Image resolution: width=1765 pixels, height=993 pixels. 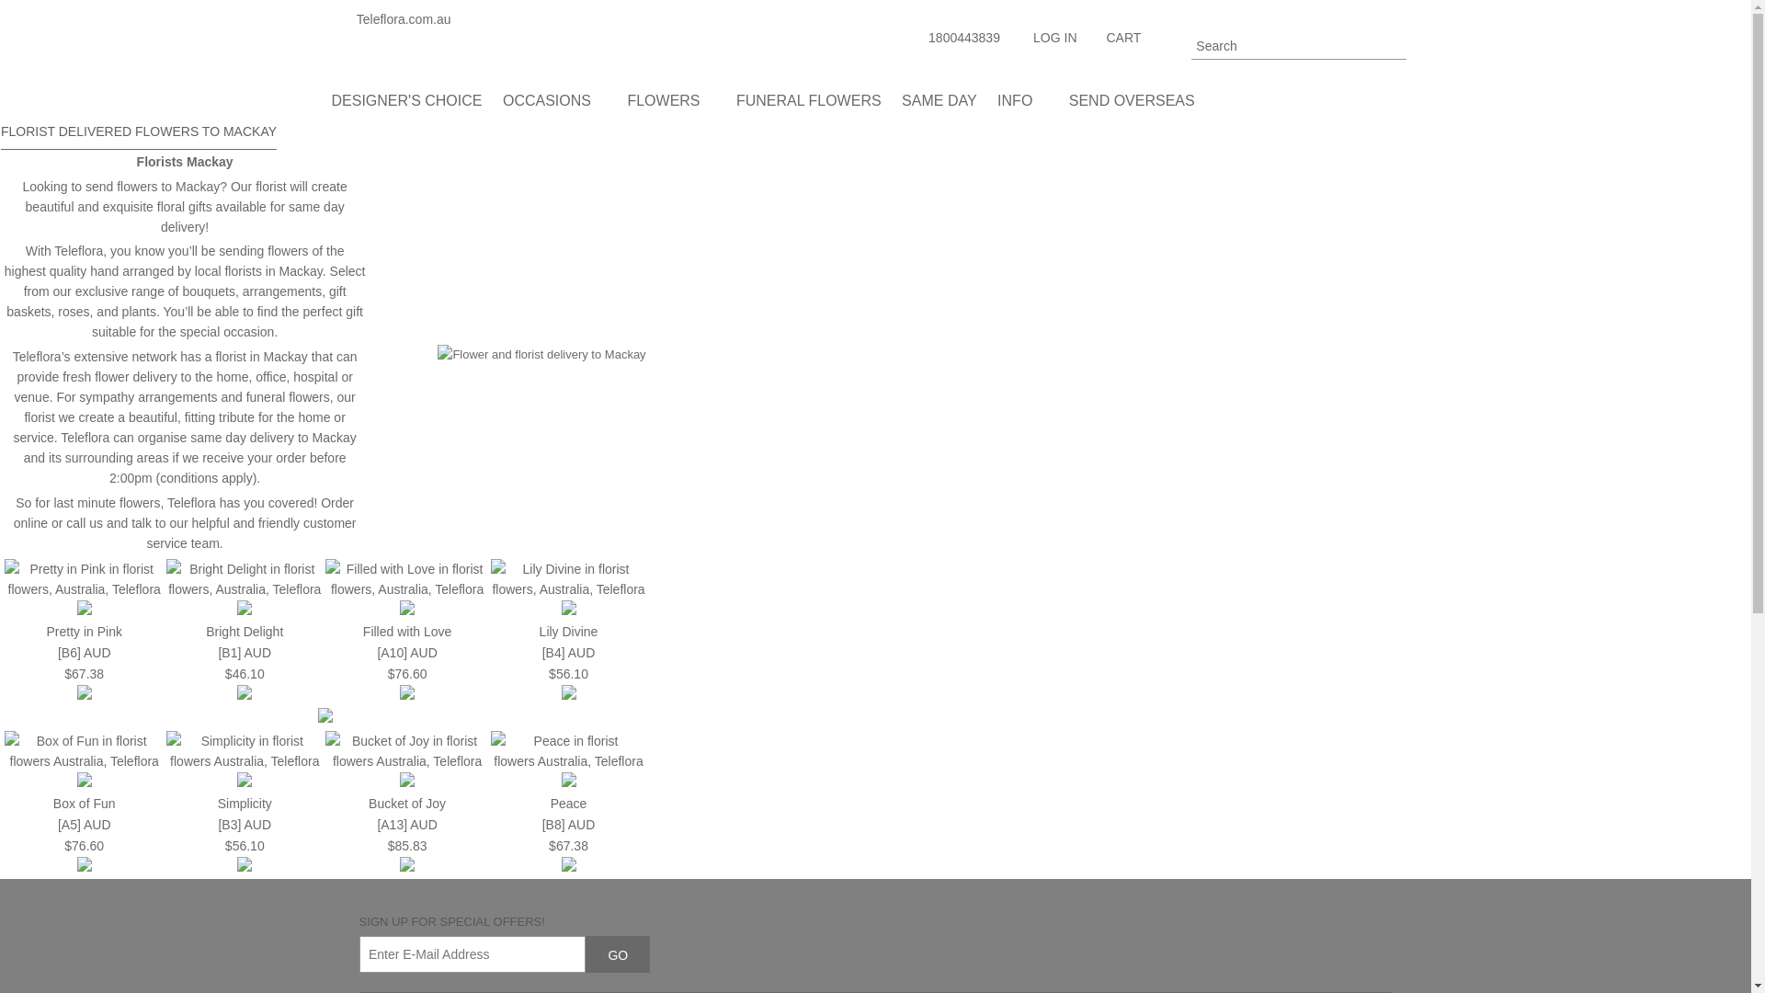 What do you see at coordinates (439, 18) in the screenshot?
I see `Teleflora.com.au` at bounding box center [439, 18].